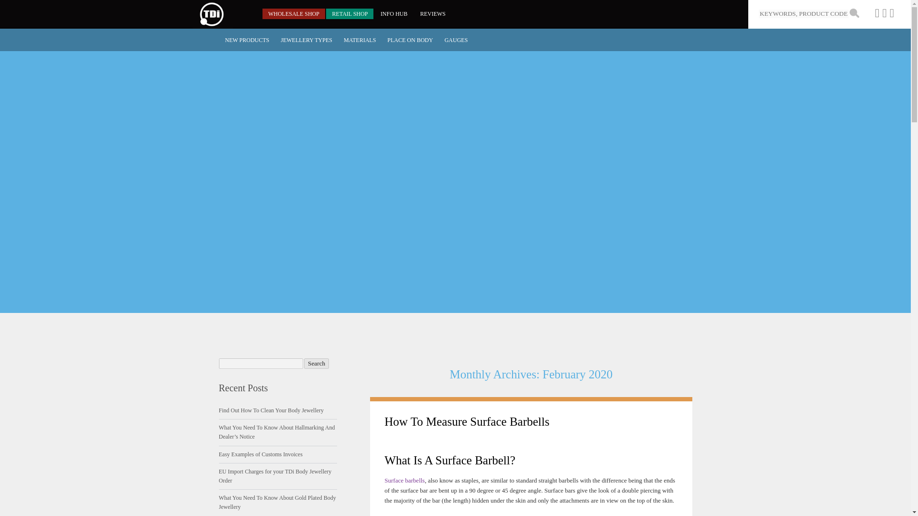 The width and height of the screenshot is (918, 516). What do you see at coordinates (261, 454) in the screenshot?
I see `Look Easy Examples of Customs Invoices` at bounding box center [261, 454].